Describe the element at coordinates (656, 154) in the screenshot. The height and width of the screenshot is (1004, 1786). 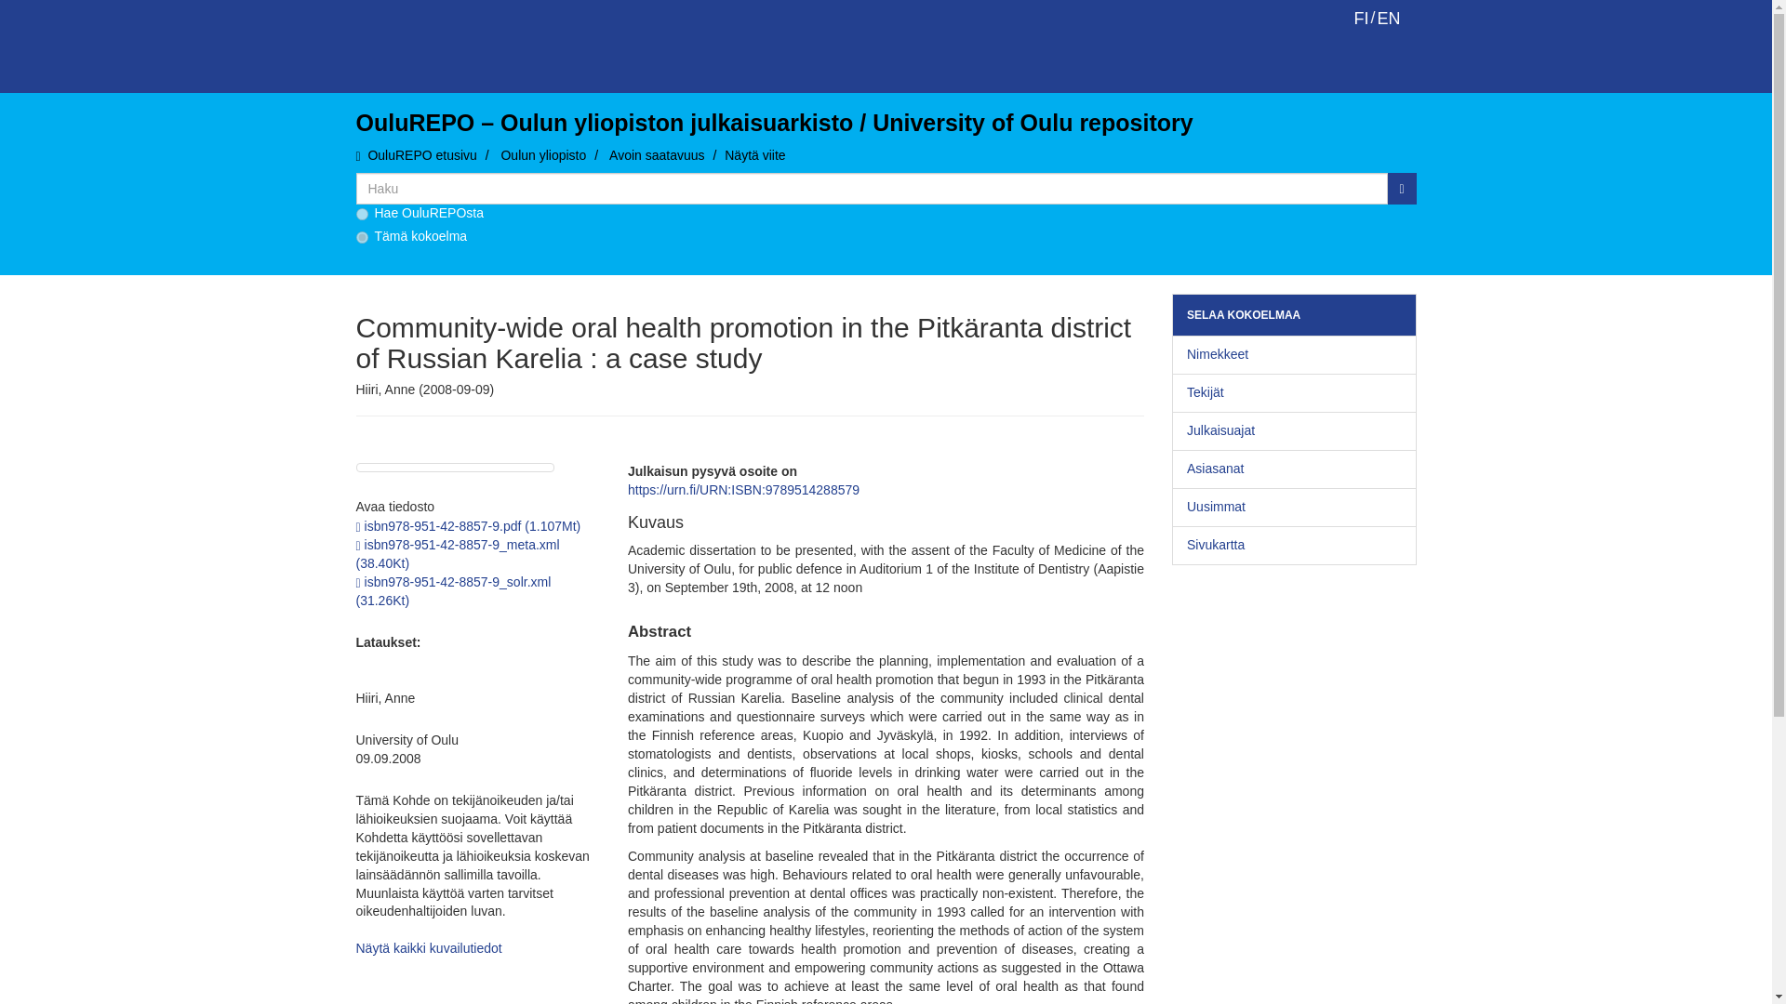
I see `Avoin saatavuus` at that location.